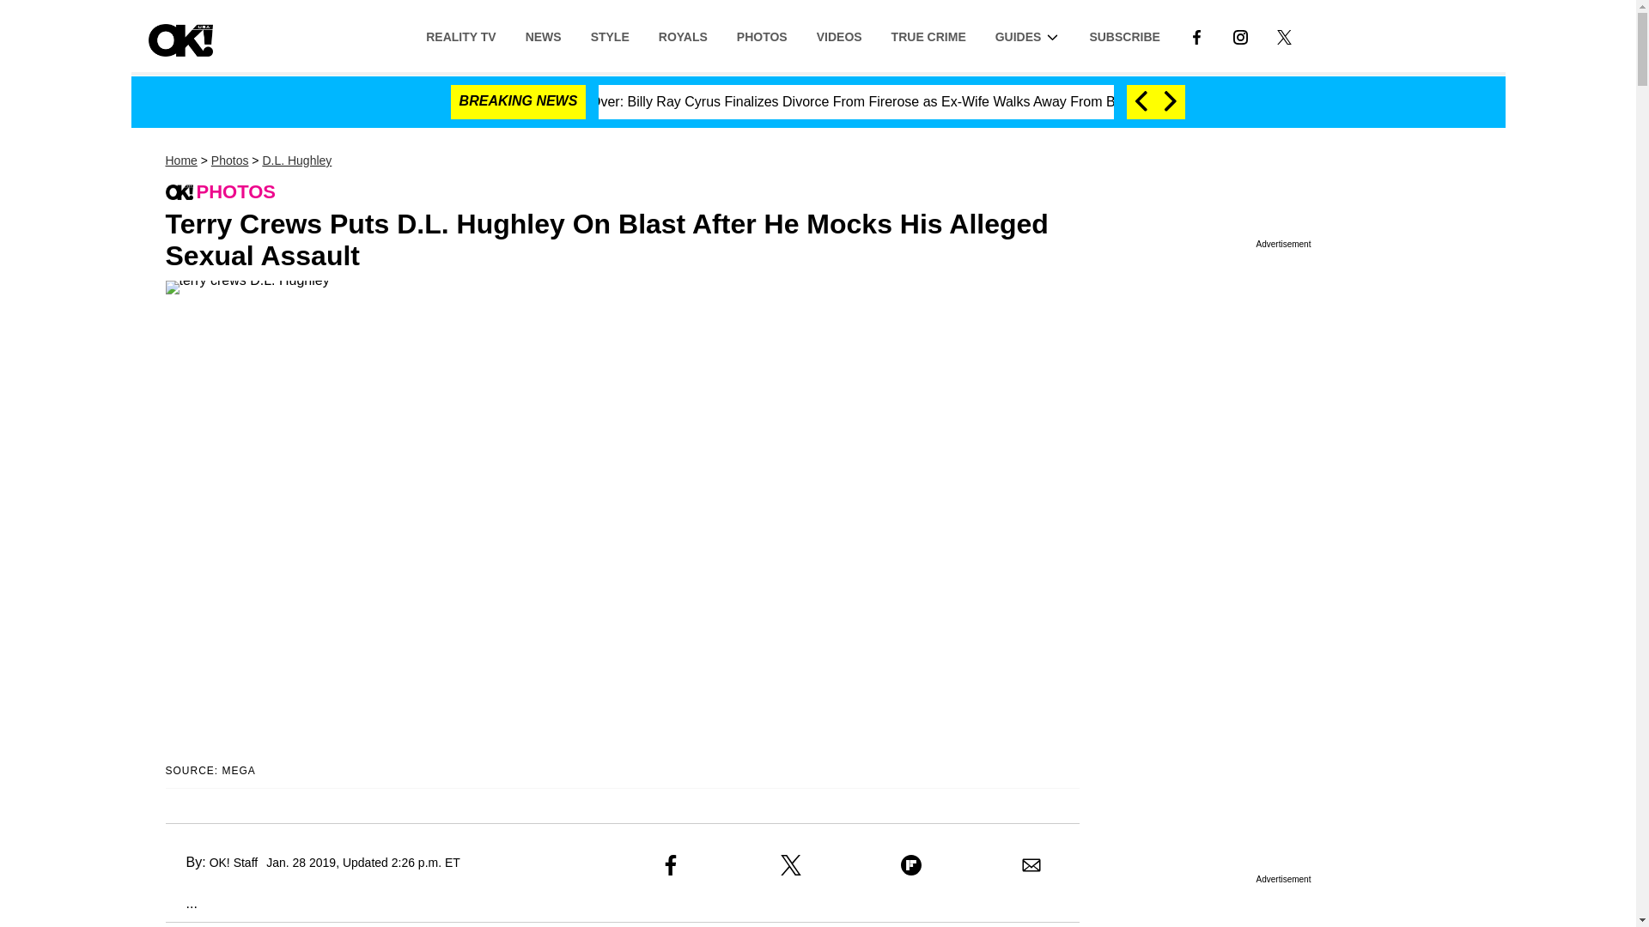 The image size is (1649, 927). I want to click on ..., so click(180, 903).